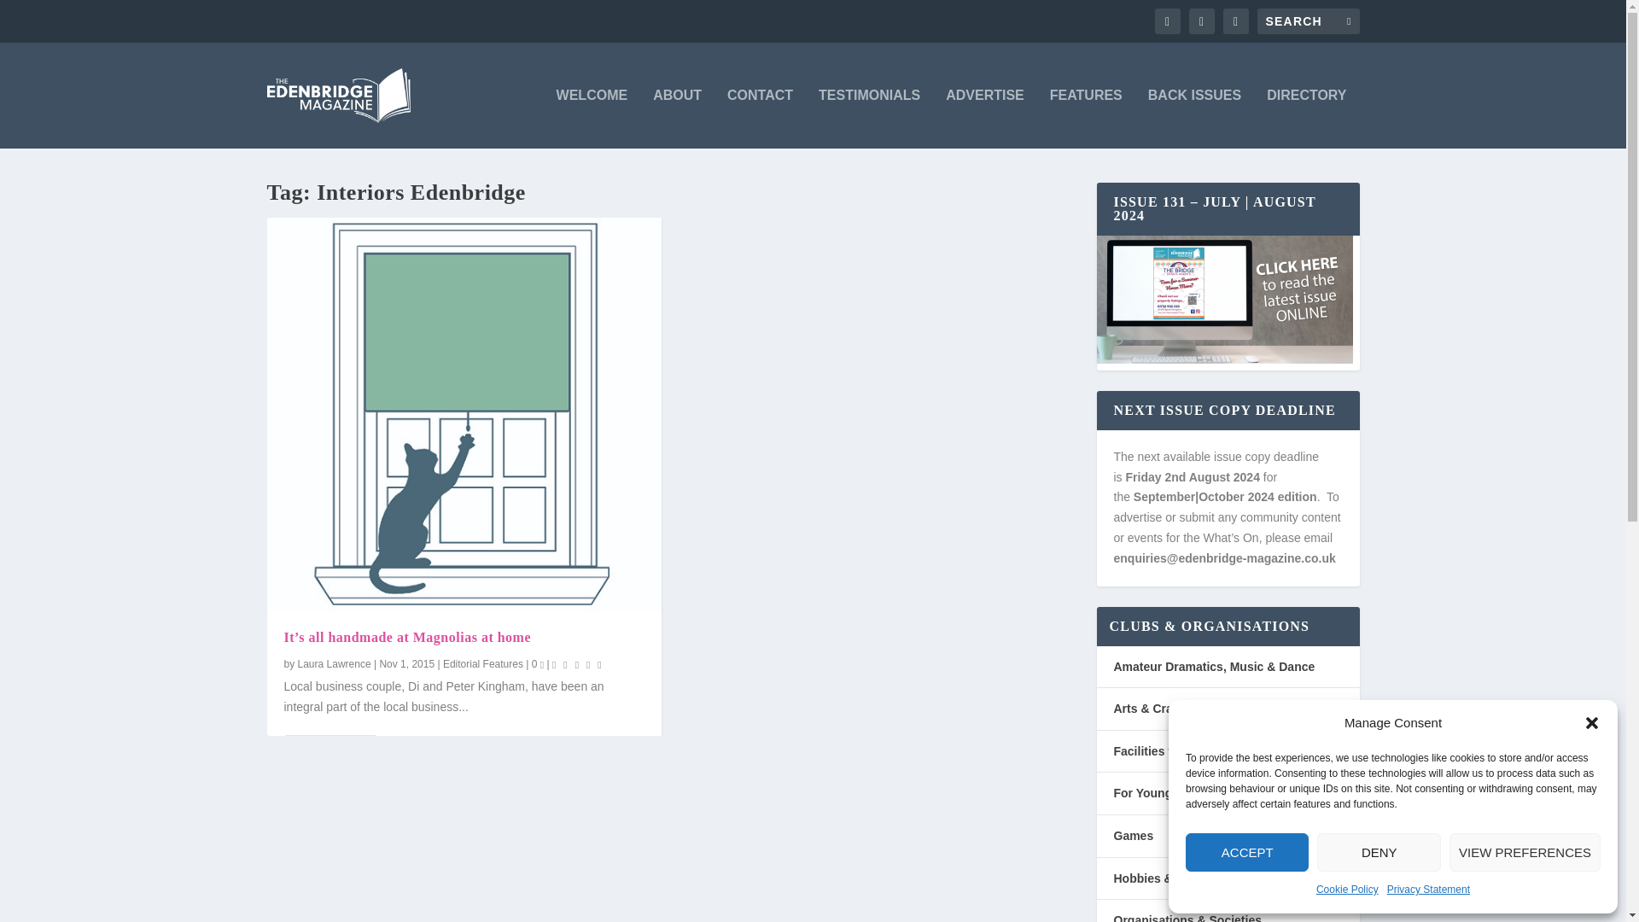 This screenshot has height=922, width=1639. I want to click on WELCOME, so click(592, 118).